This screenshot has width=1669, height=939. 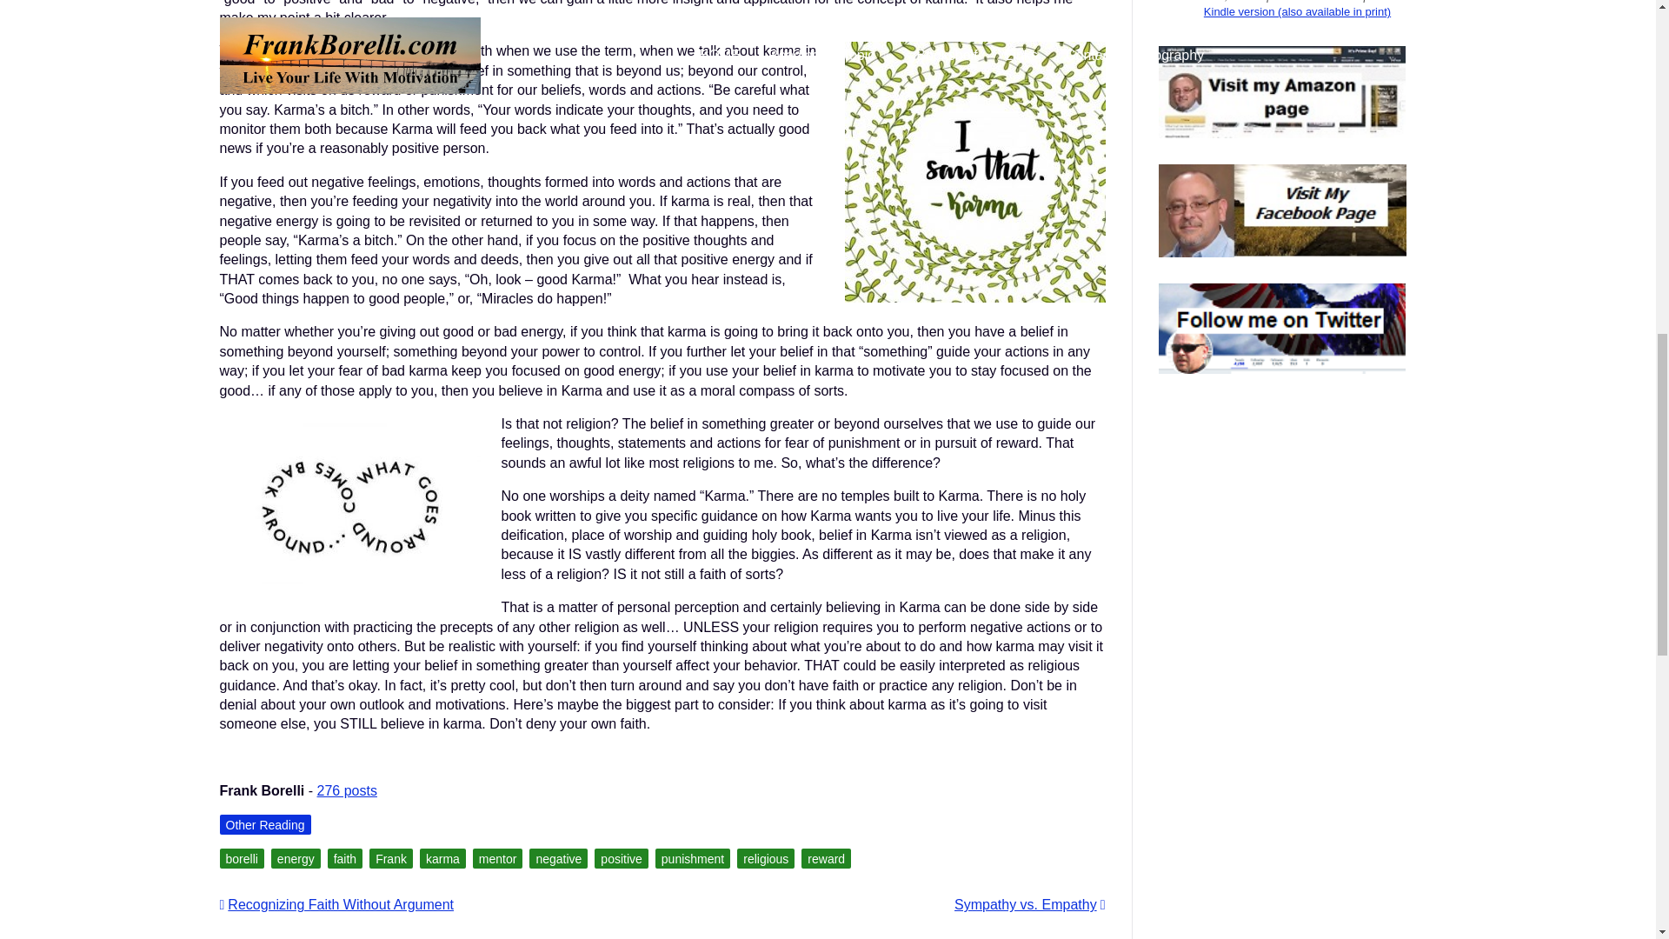 I want to click on Frank, so click(x=390, y=859).